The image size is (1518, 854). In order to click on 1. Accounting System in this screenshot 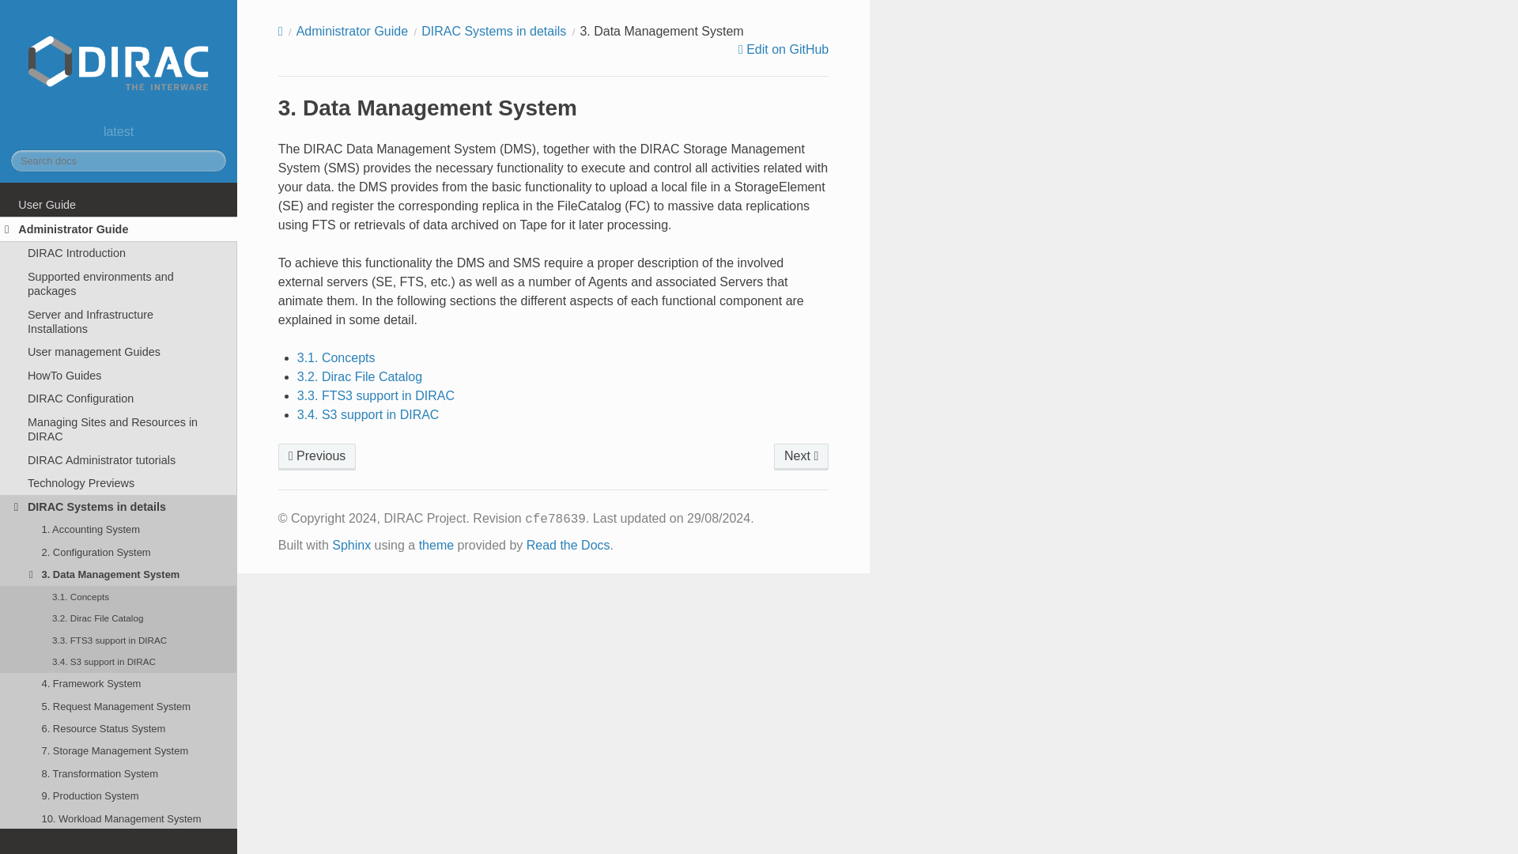, I will do `click(119, 529)`.